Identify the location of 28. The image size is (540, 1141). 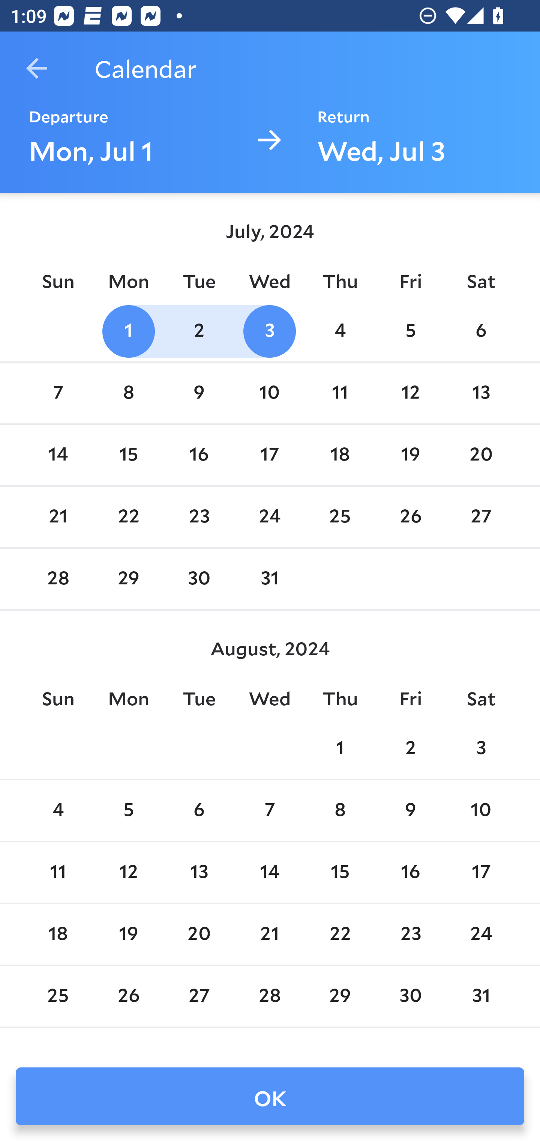
(270, 996).